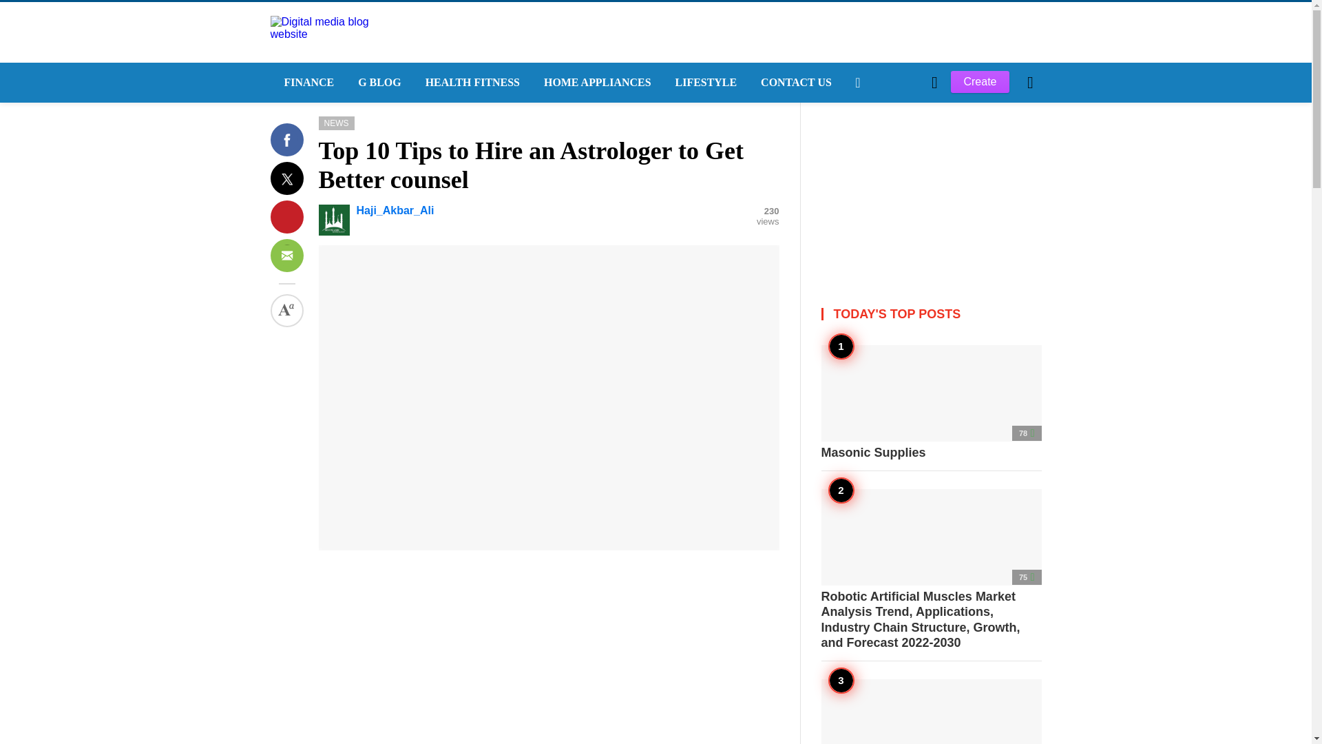 The image size is (1322, 744). I want to click on Masonic Supplies, so click(931, 402).